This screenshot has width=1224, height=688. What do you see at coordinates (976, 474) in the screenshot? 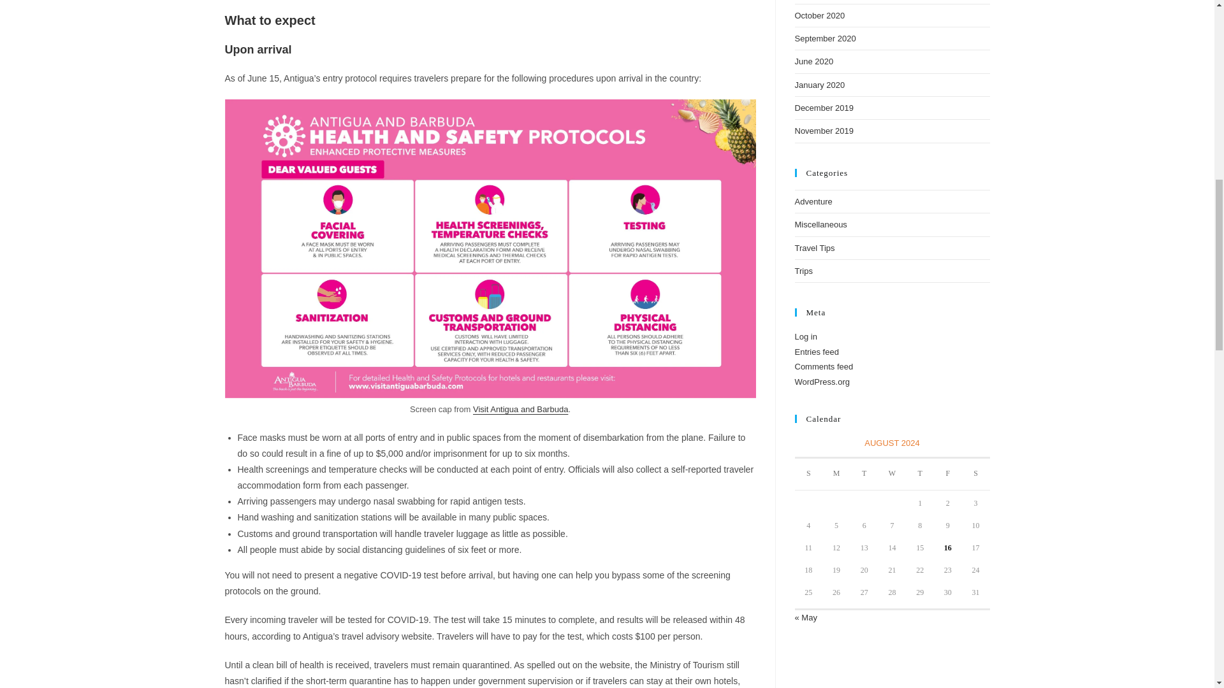
I see `Saturday` at bounding box center [976, 474].